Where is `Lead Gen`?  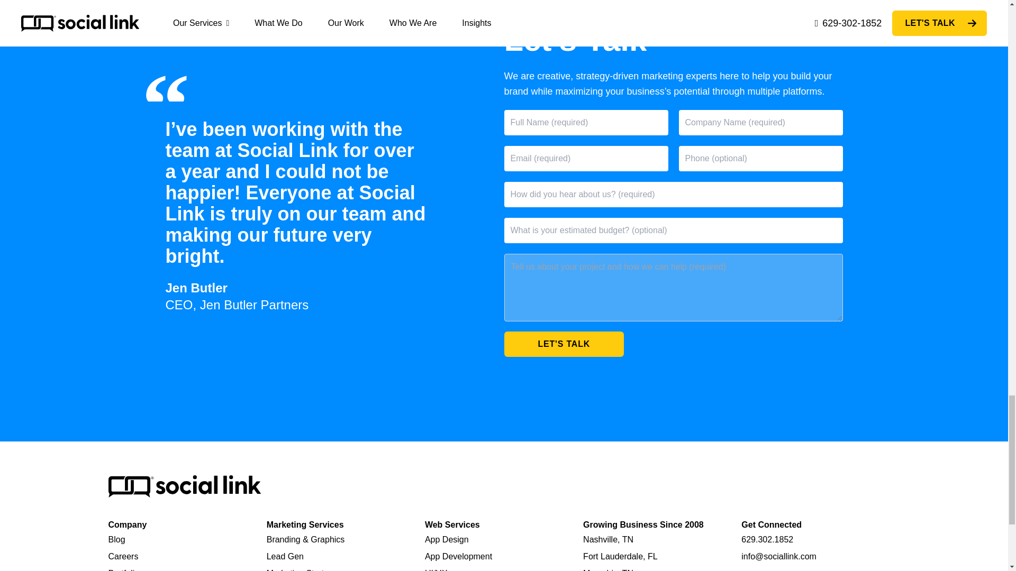
Lead Gen is located at coordinates (285, 556).